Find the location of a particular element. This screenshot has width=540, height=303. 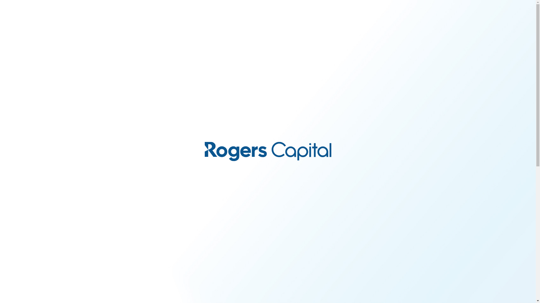

CONNECT NOW is located at coordinates (409, 21).